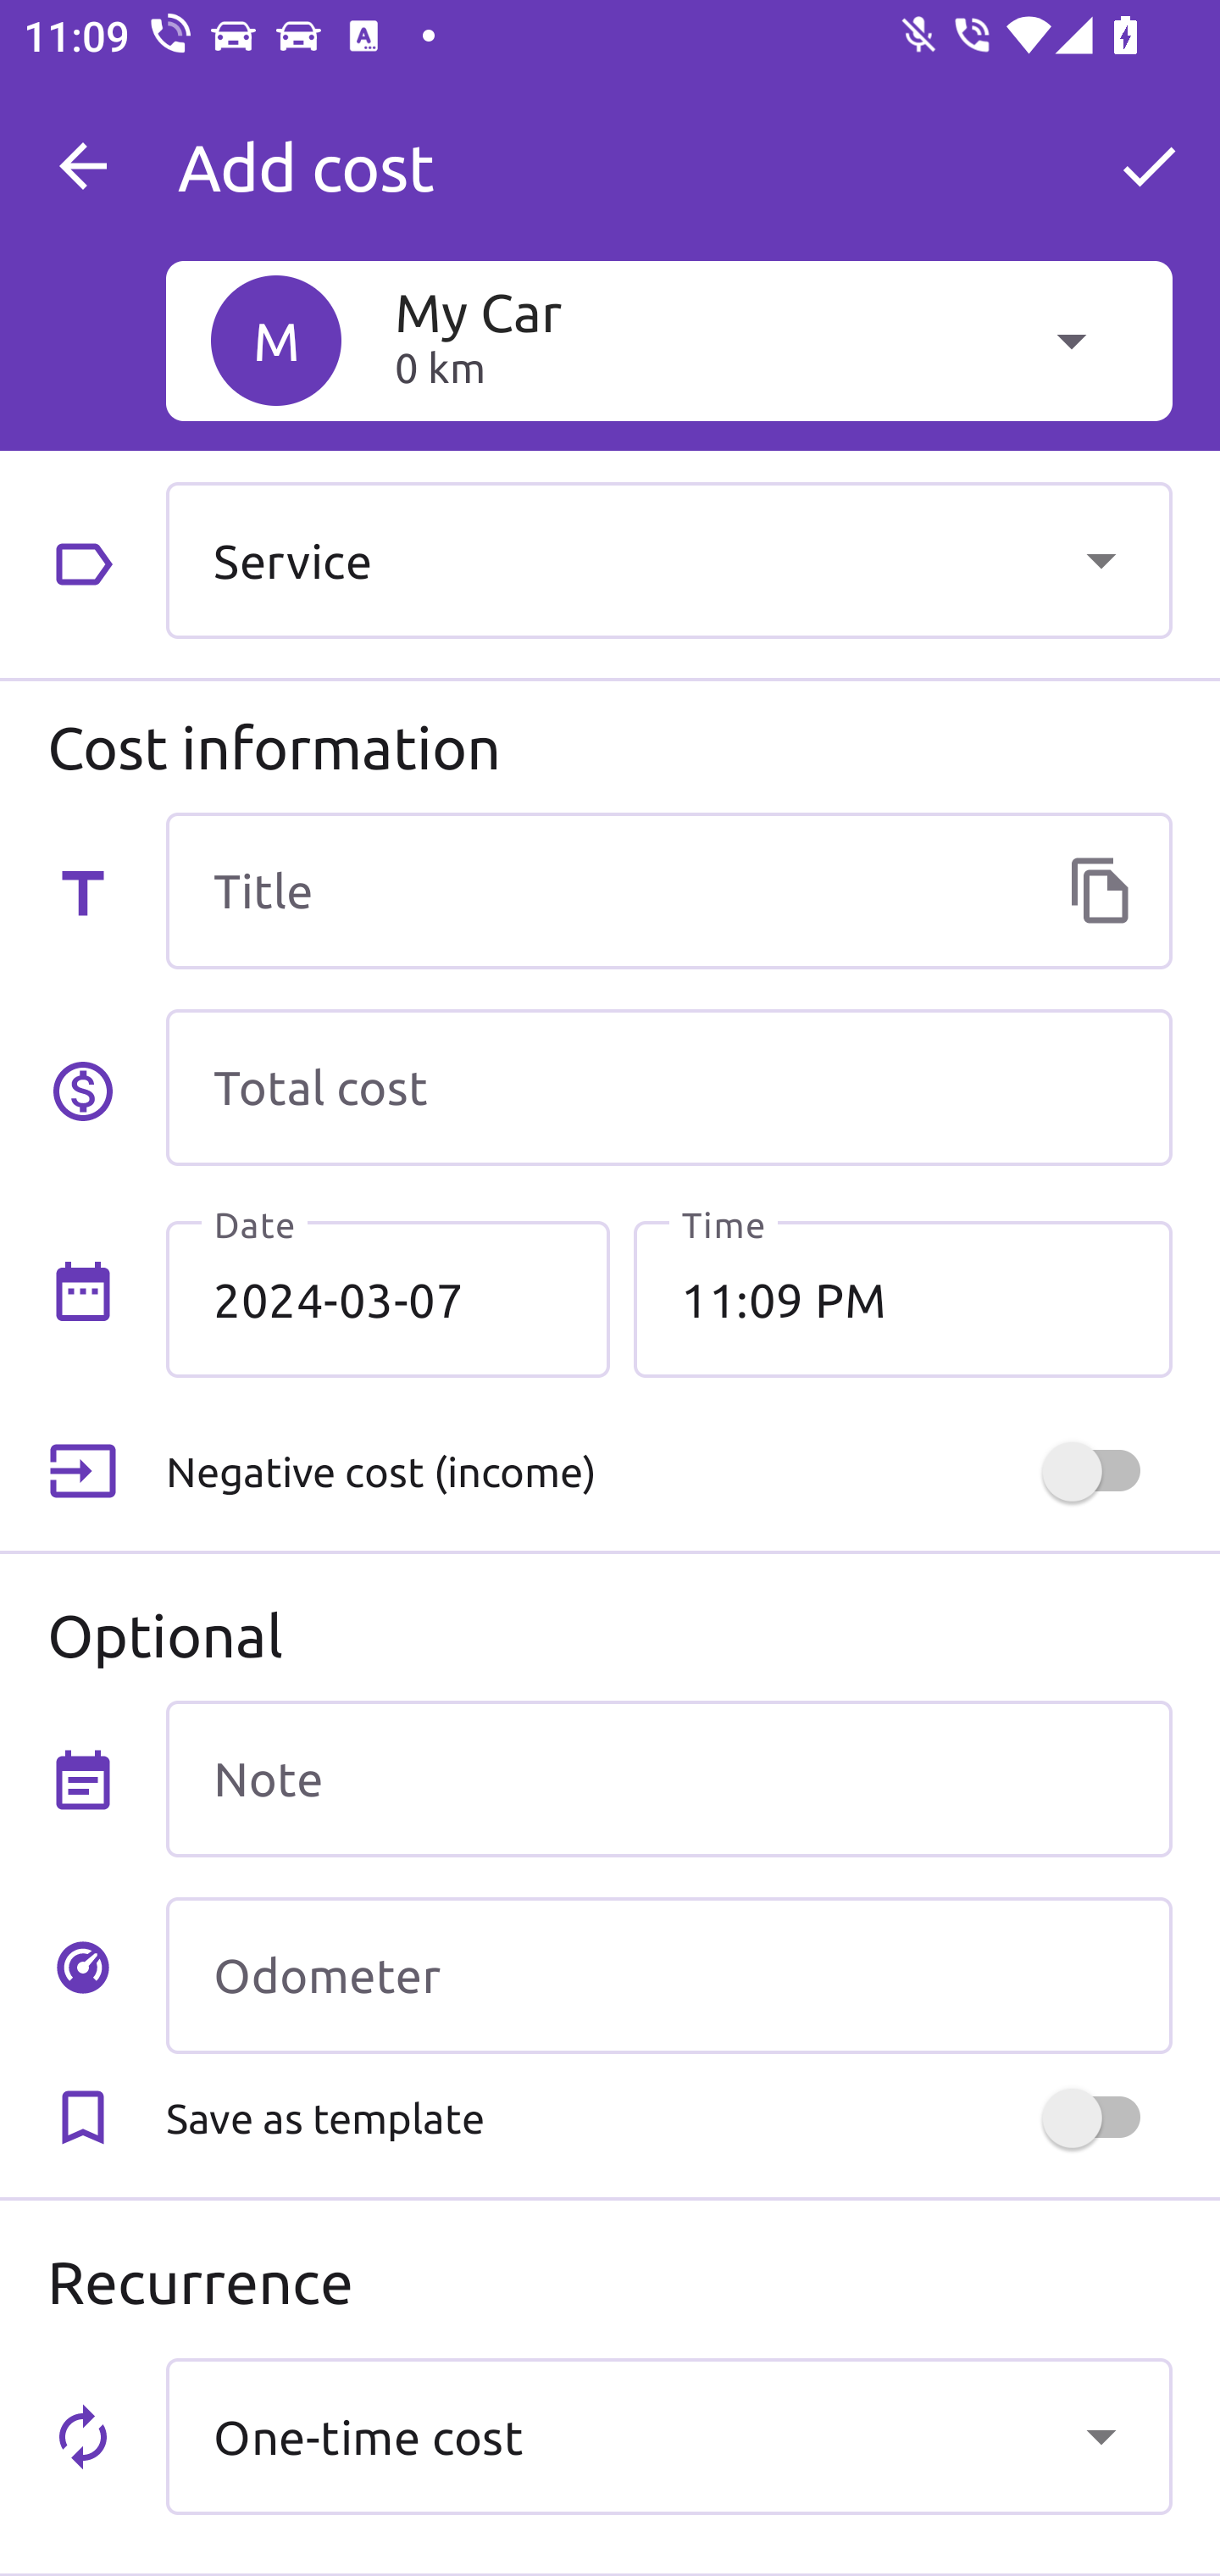  I want to click on Title, so click(668, 890).